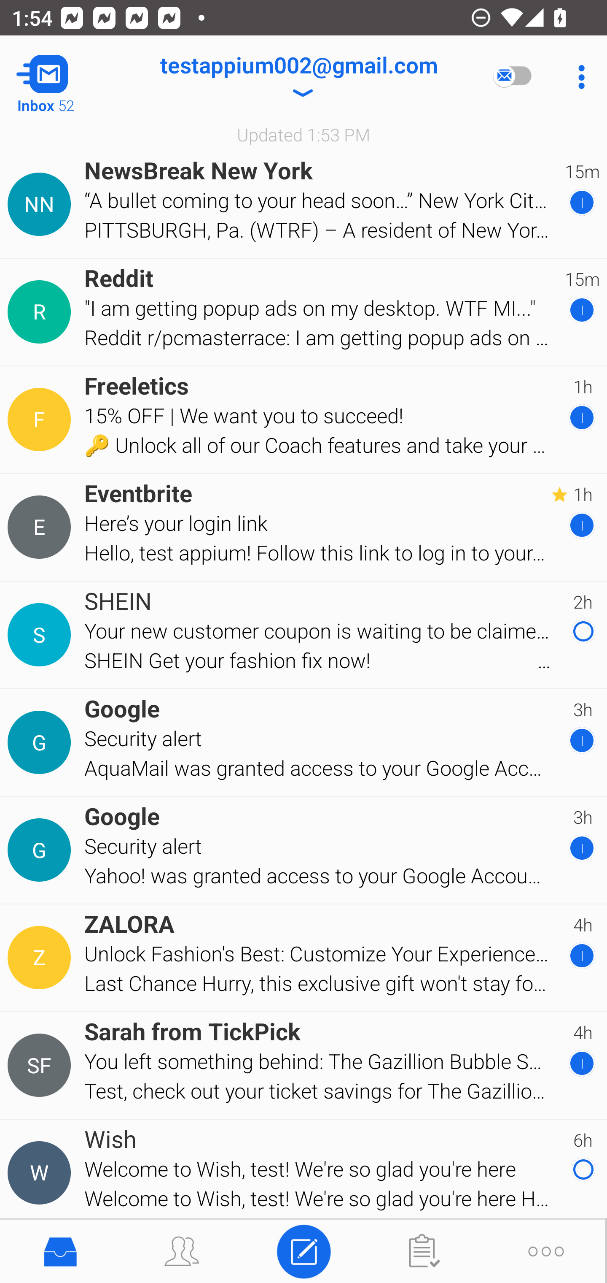 The width and height of the screenshot is (607, 1283). Describe the element at coordinates (41, 527) in the screenshot. I see `Contact Details` at that location.